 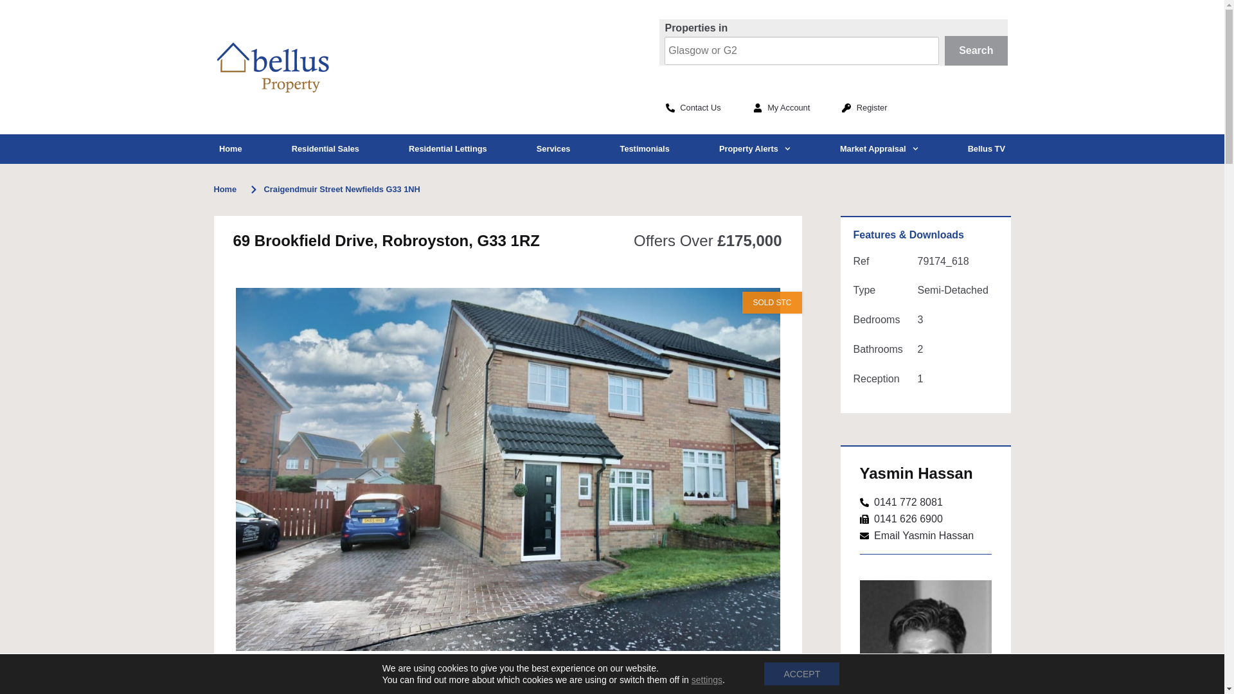 I want to click on Home, so click(x=230, y=149).